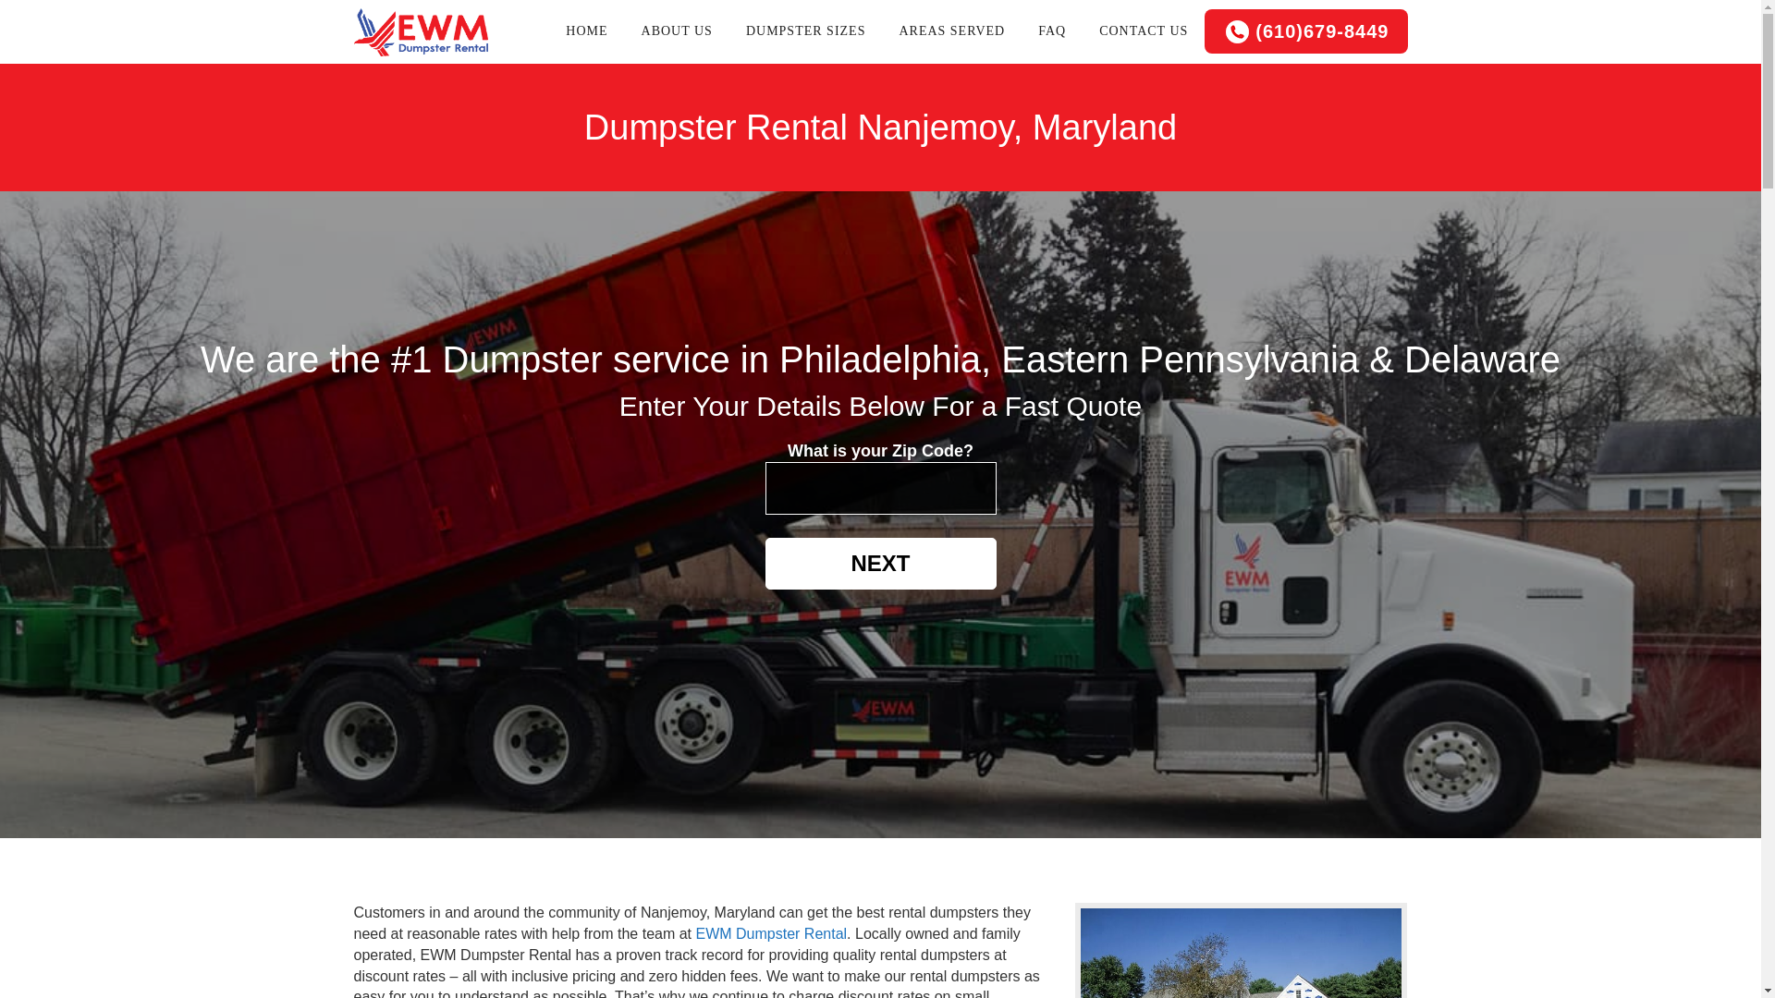 This screenshot has width=1775, height=998. Describe the element at coordinates (677, 31) in the screenshot. I see `ABOUT US` at that location.